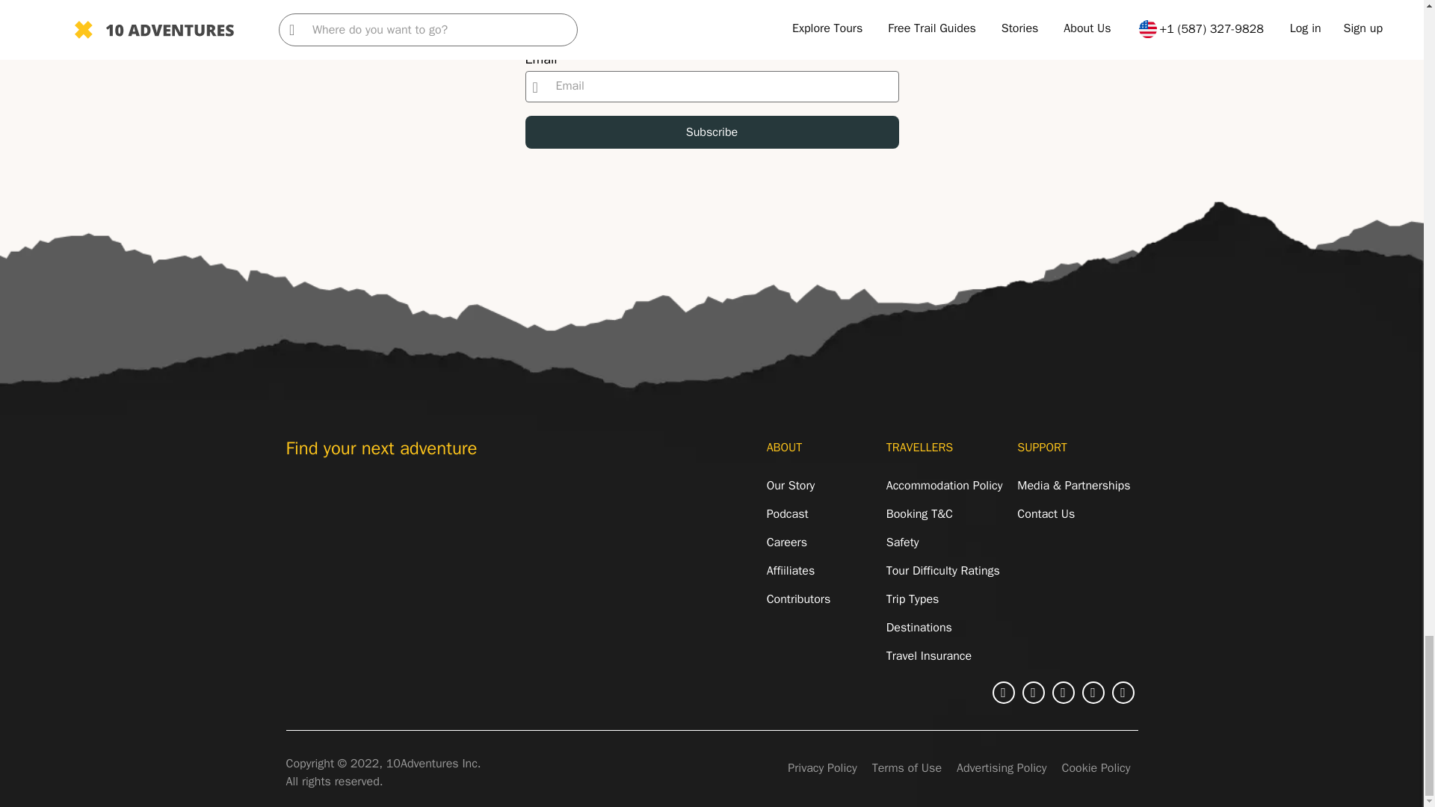 The width and height of the screenshot is (1435, 807). I want to click on Adventure Travel Trade Association, so click(333, 502).